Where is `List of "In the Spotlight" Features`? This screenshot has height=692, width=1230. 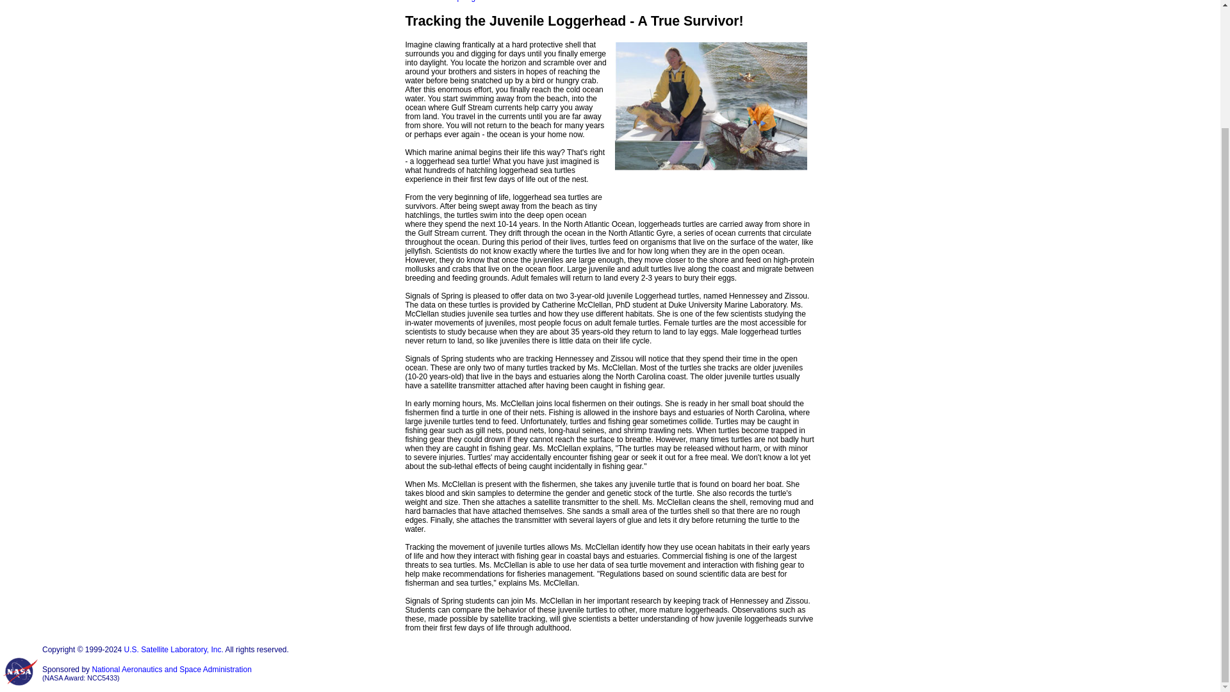 List of "In the Spotlight" Features is located at coordinates (460, 1).